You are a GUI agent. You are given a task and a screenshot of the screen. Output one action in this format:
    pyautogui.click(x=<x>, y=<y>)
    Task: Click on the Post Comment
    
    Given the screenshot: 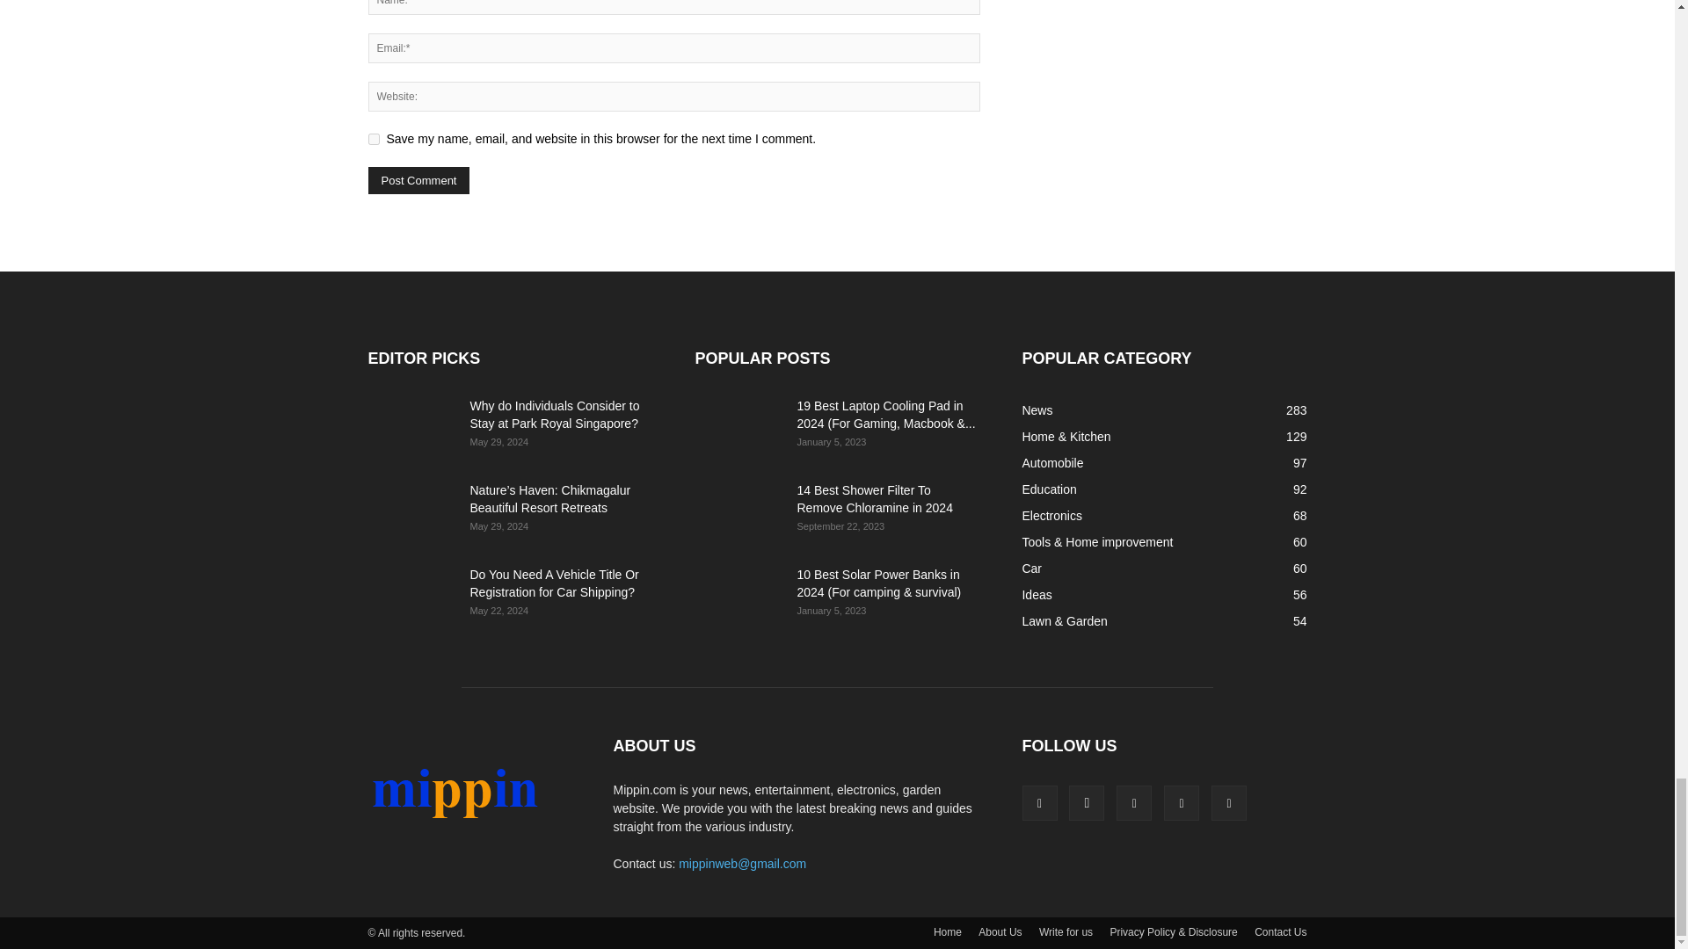 What is the action you would take?
    pyautogui.click(x=418, y=181)
    